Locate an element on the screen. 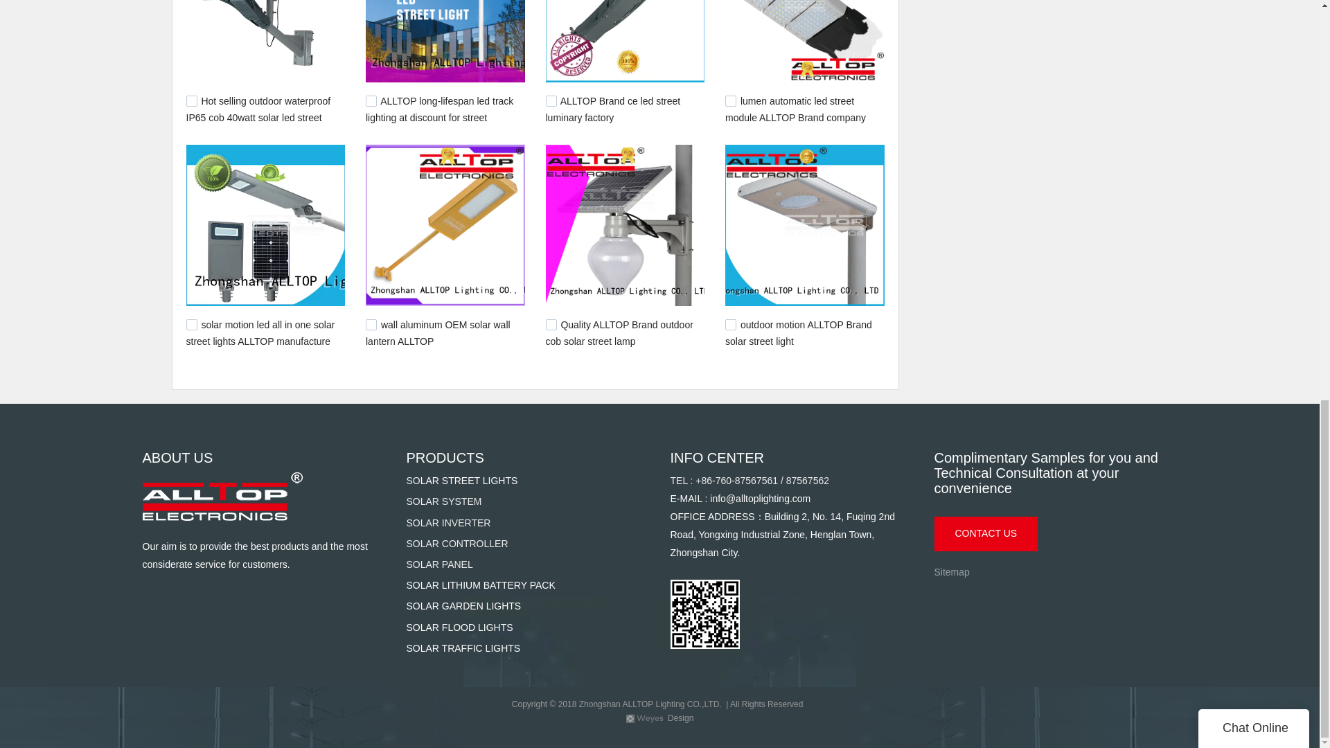  wall aluminum OEM solar wall lantern ALLTOP is located at coordinates (438, 333).